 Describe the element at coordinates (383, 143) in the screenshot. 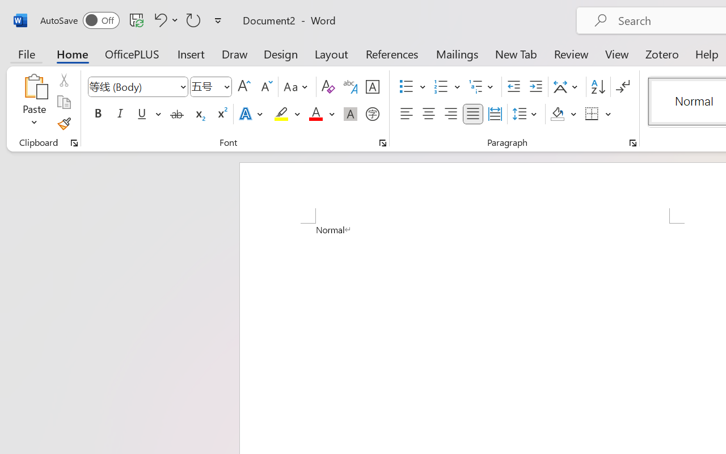

I see `Font...` at that location.